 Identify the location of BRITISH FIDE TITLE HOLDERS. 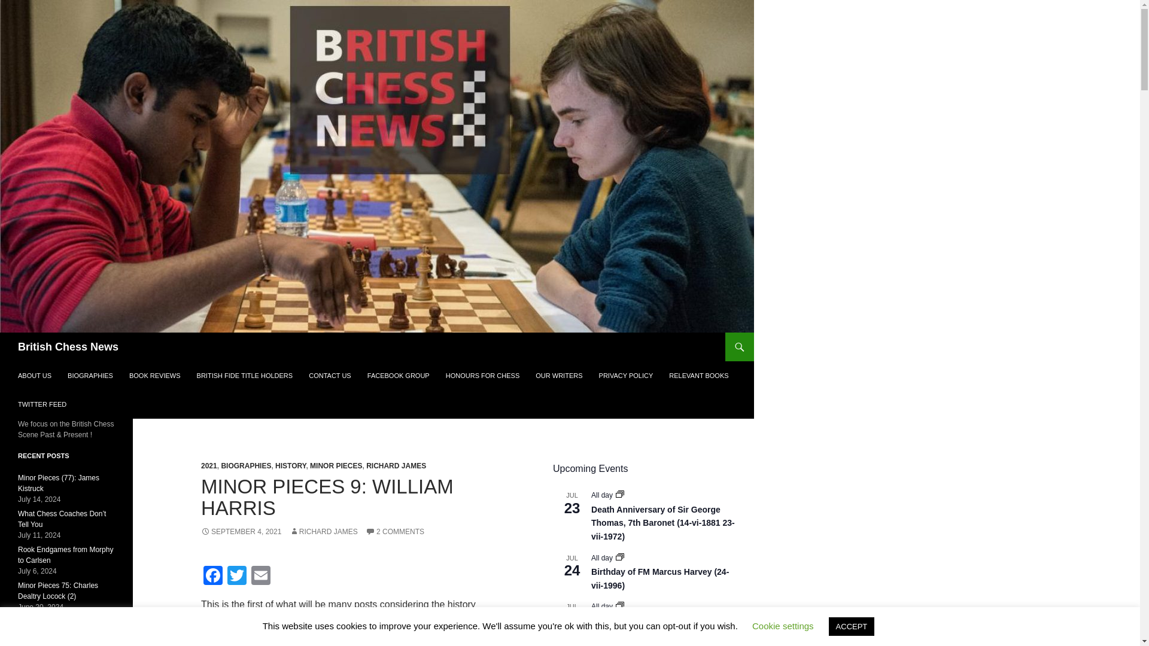
(244, 376).